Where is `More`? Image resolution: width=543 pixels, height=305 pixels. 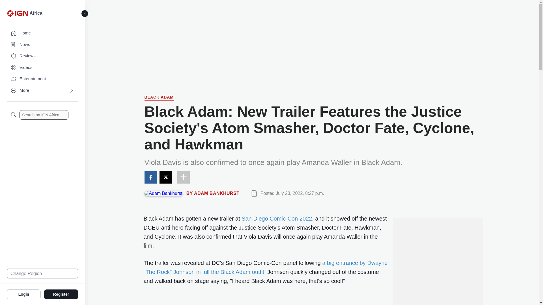
More is located at coordinates (42, 90).